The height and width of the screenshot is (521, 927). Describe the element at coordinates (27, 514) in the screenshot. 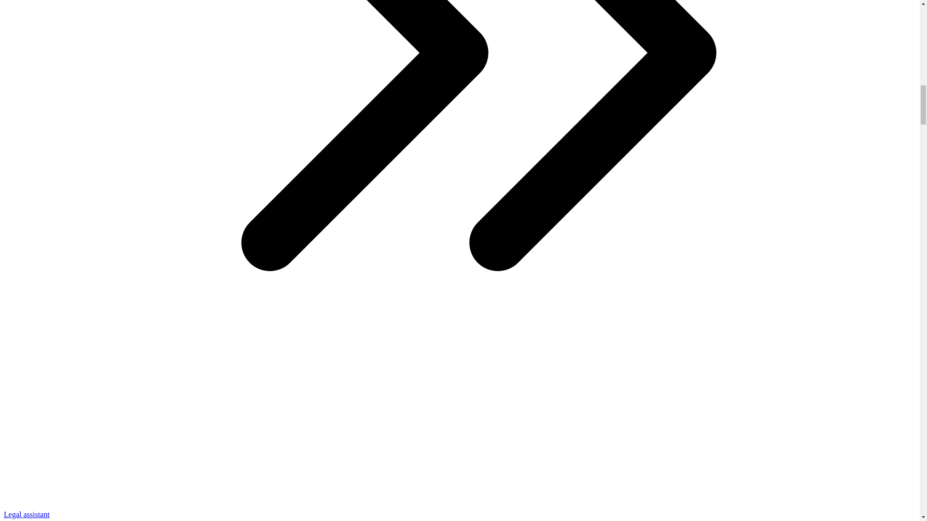

I see `Legal assistant` at that location.